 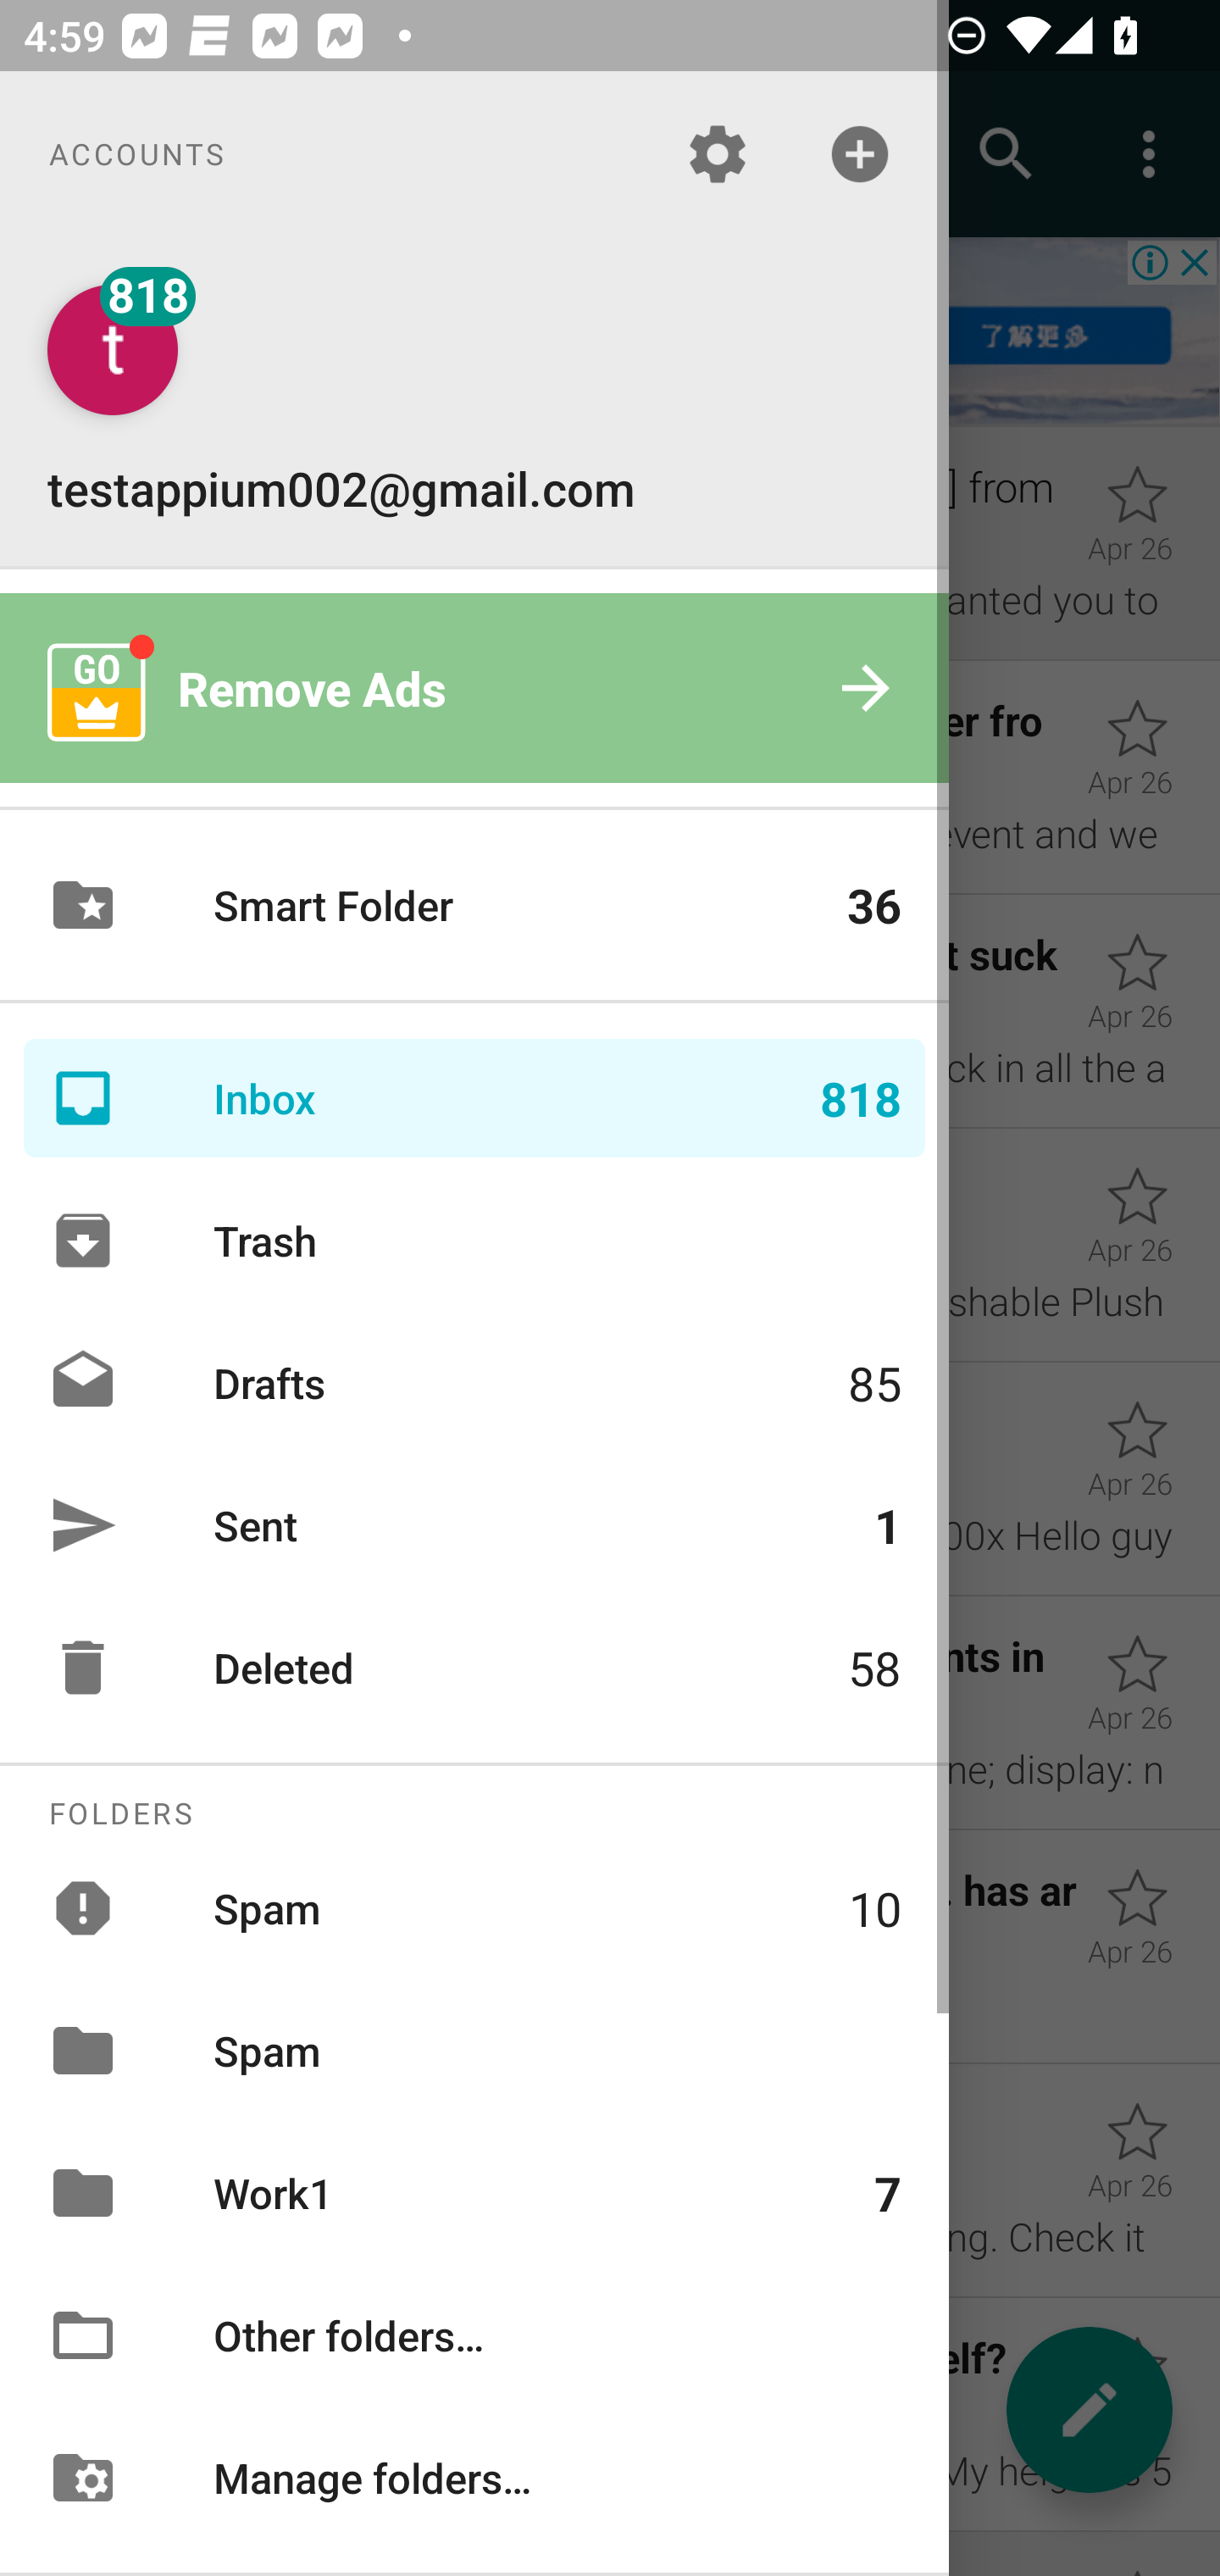 What do you see at coordinates (474, 2050) in the screenshot?
I see `Spam` at bounding box center [474, 2050].